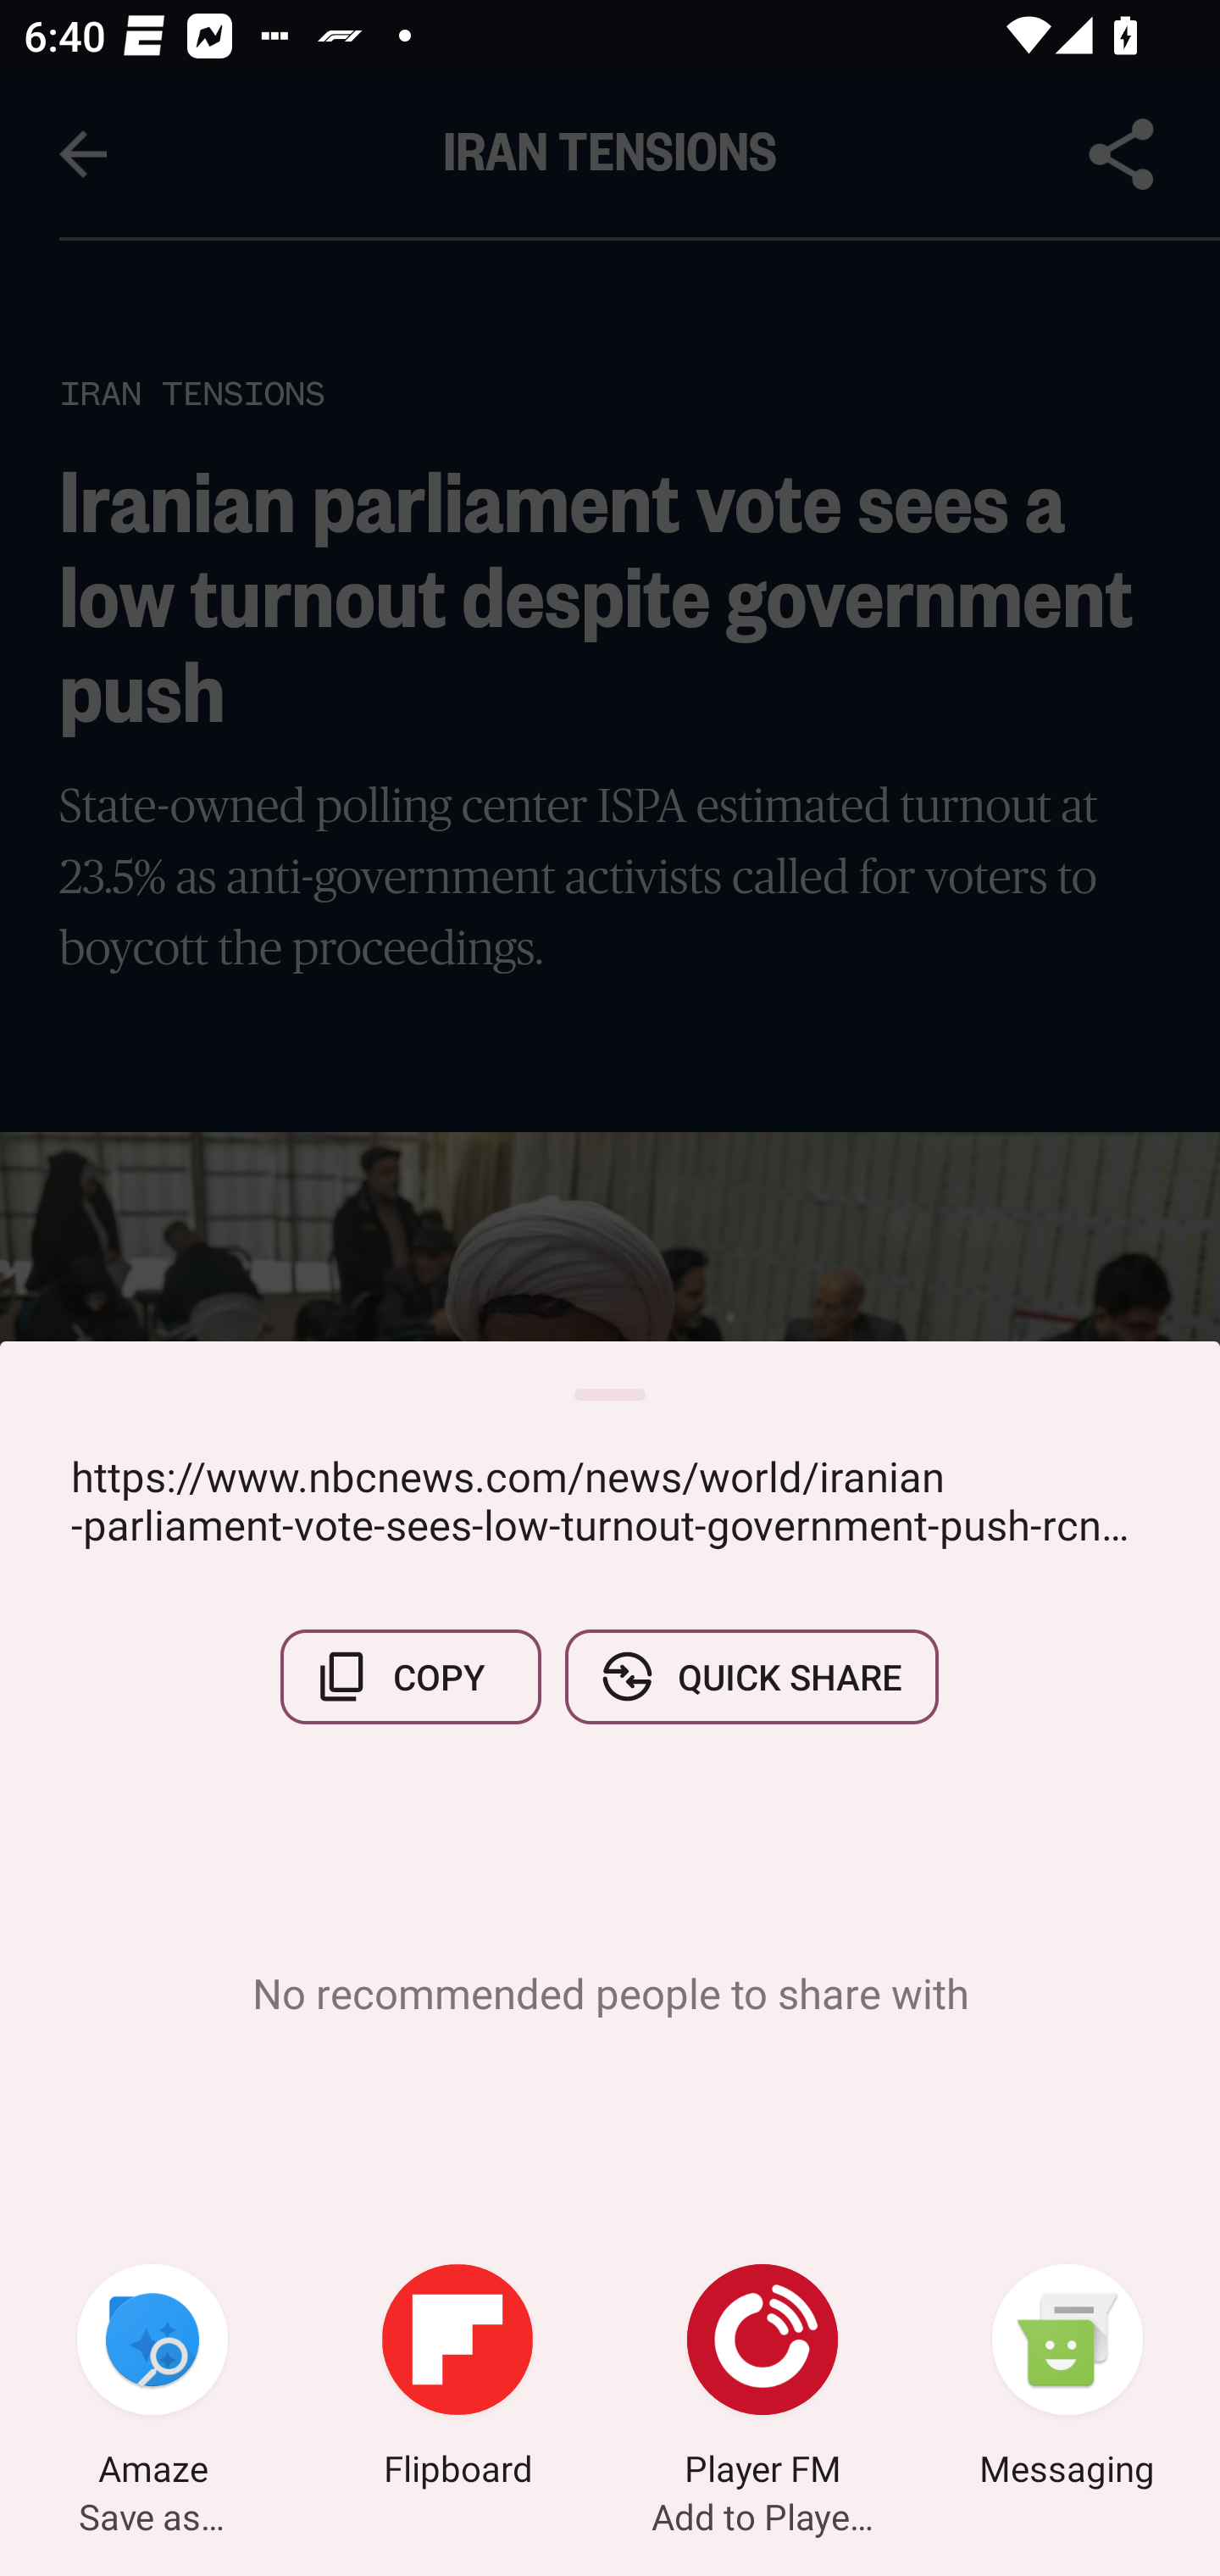 The image size is (1220, 2576). Describe the element at coordinates (1067, 2379) in the screenshot. I see `Messaging` at that location.